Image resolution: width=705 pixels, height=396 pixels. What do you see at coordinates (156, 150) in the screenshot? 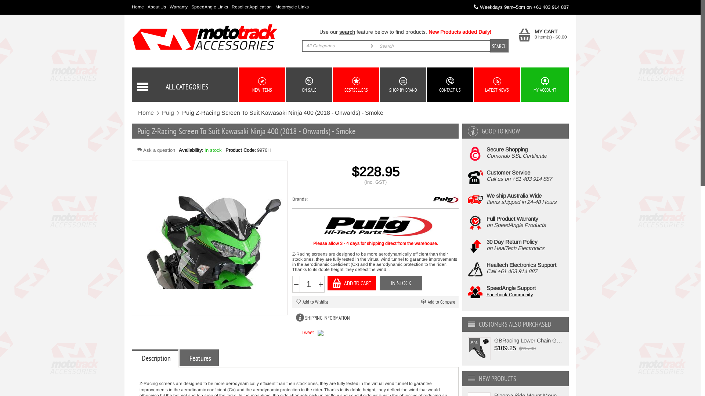
I see `Ask a question` at bounding box center [156, 150].